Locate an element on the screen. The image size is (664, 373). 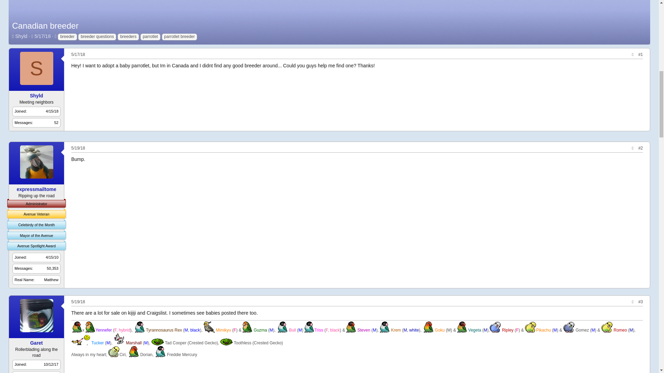
breeder questions is located at coordinates (97, 37).